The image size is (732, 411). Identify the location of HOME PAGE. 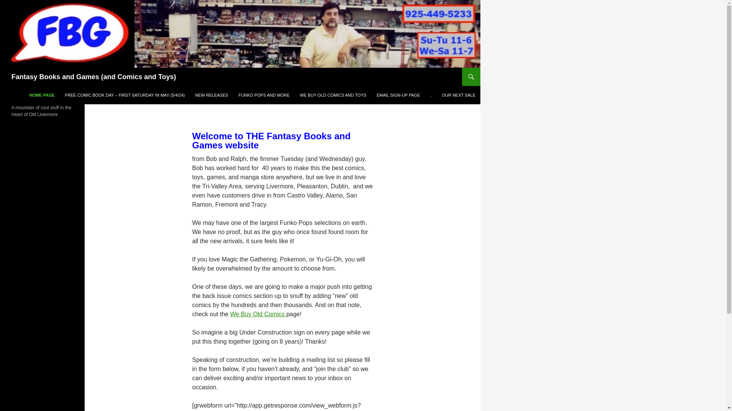
(42, 95).